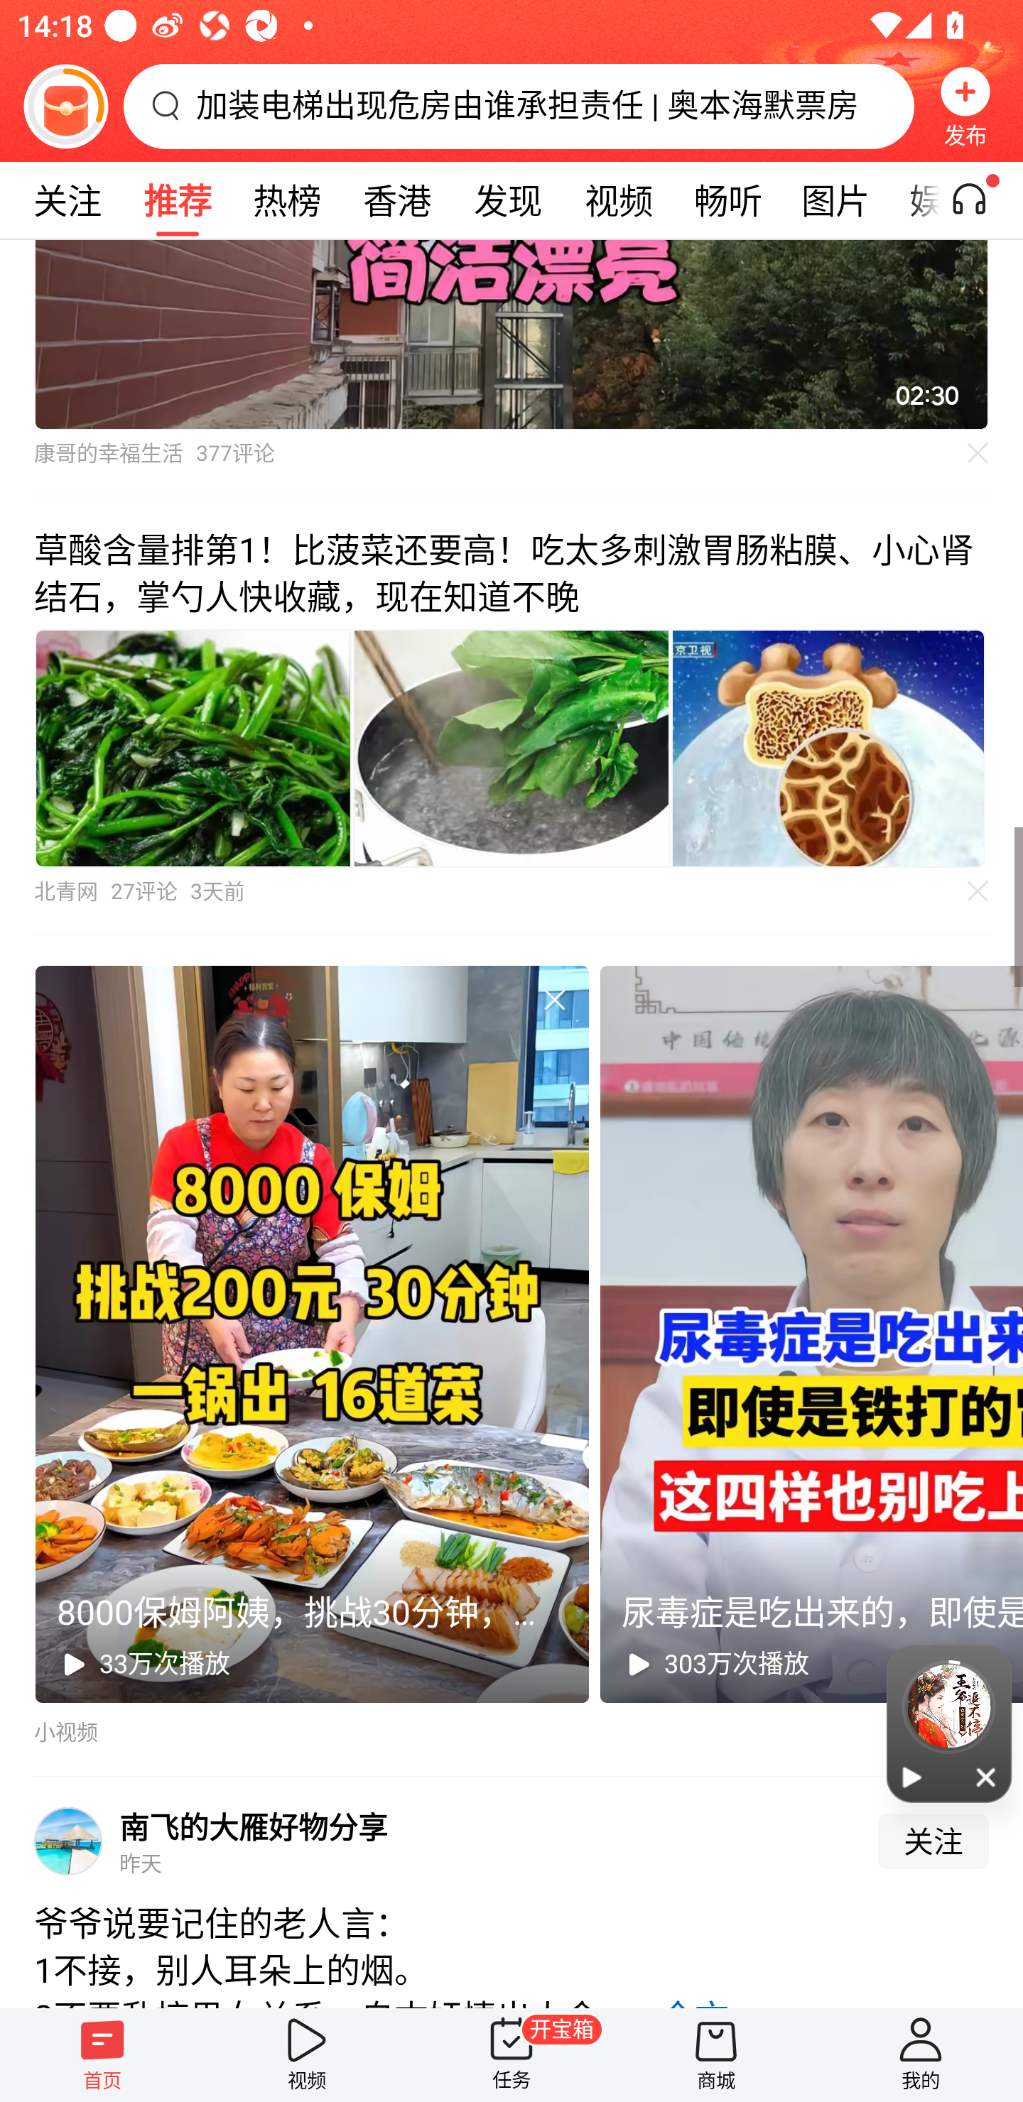  What do you see at coordinates (253, 1826) in the screenshot?
I see `南飞的大雁好物分享` at bounding box center [253, 1826].